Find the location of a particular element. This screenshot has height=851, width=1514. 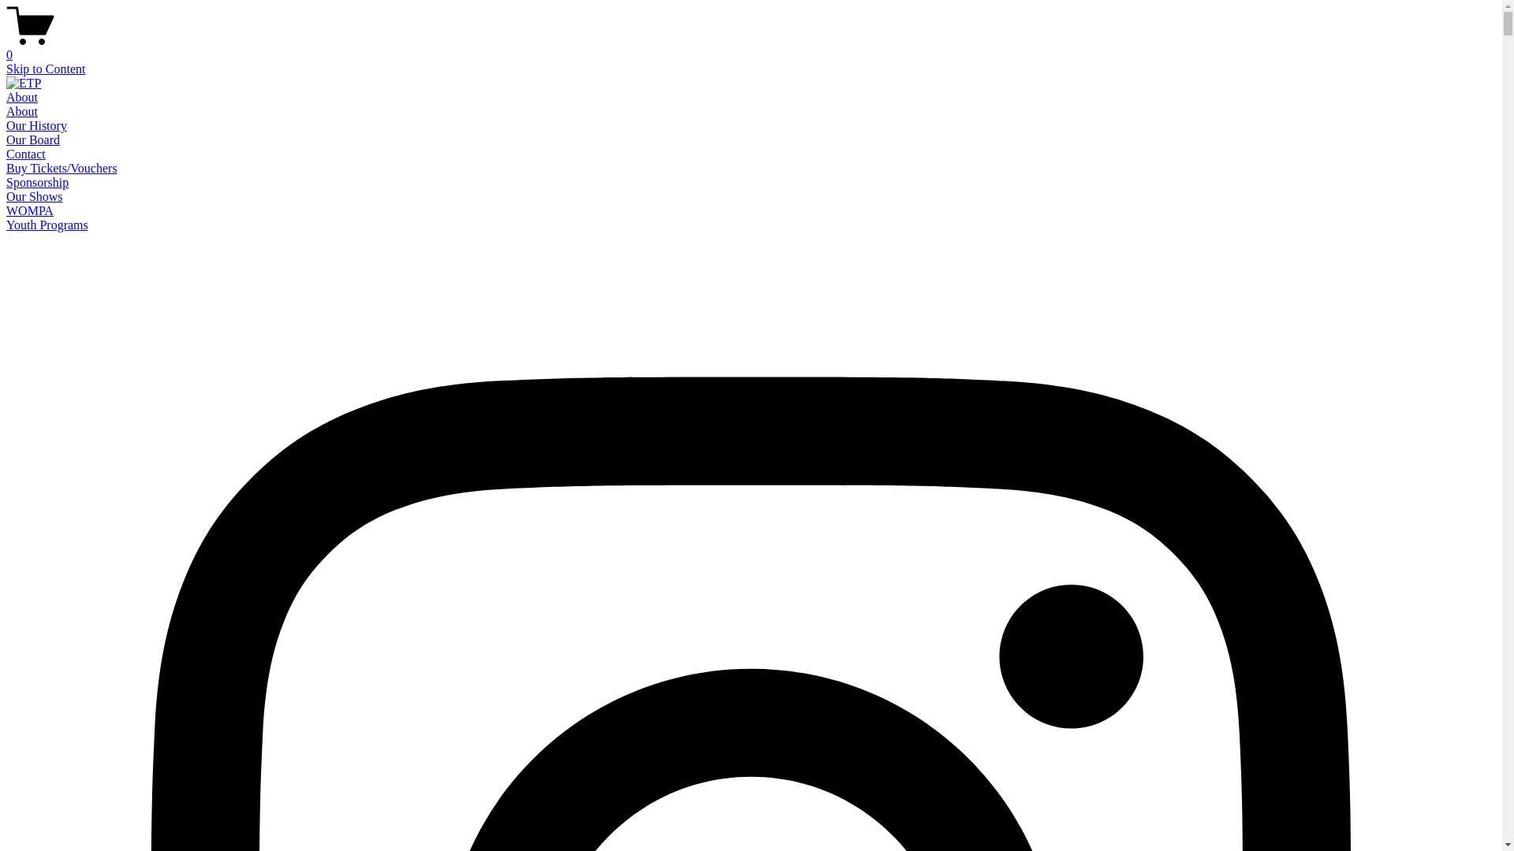

Buy Tickets/Vouchers is located at coordinates (62, 169).